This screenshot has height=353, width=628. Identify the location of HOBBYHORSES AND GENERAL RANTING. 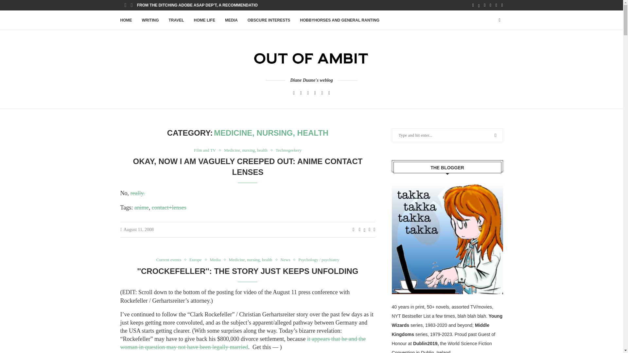
(340, 20).